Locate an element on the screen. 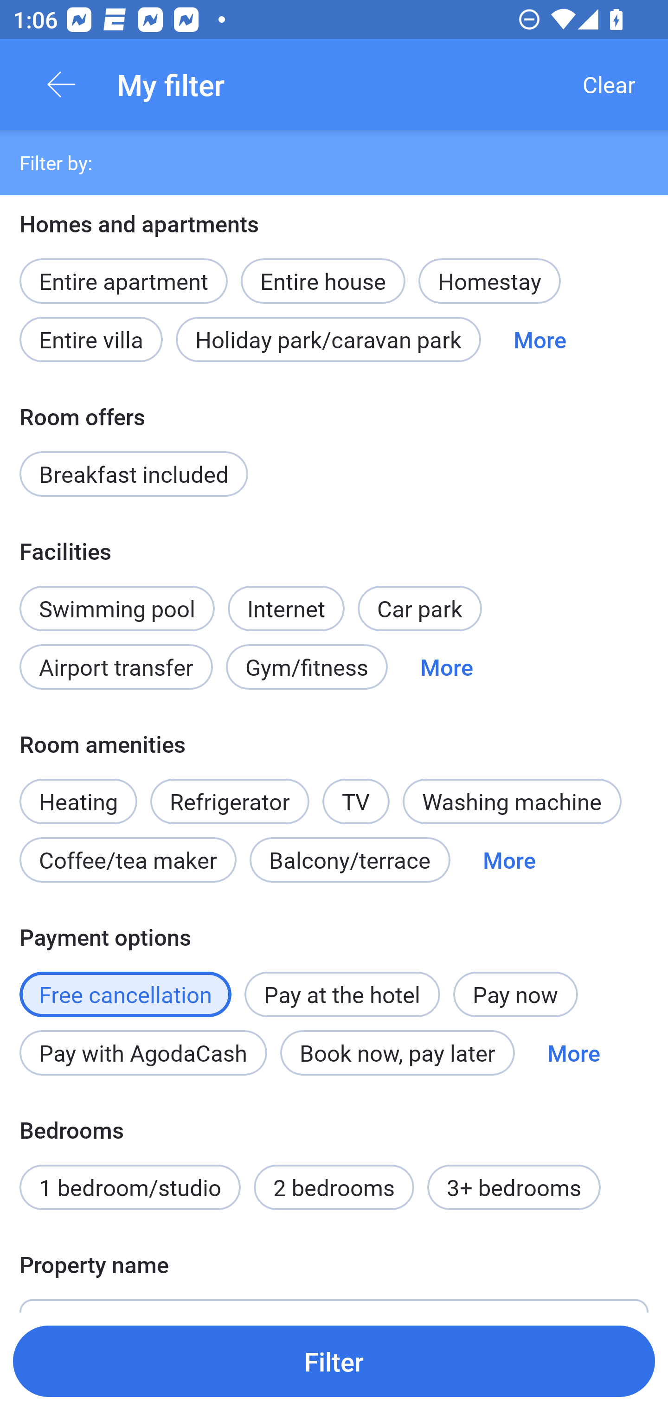 Image resolution: width=668 pixels, height=1410 pixels. Holiday park/caravan park is located at coordinates (328, 339).